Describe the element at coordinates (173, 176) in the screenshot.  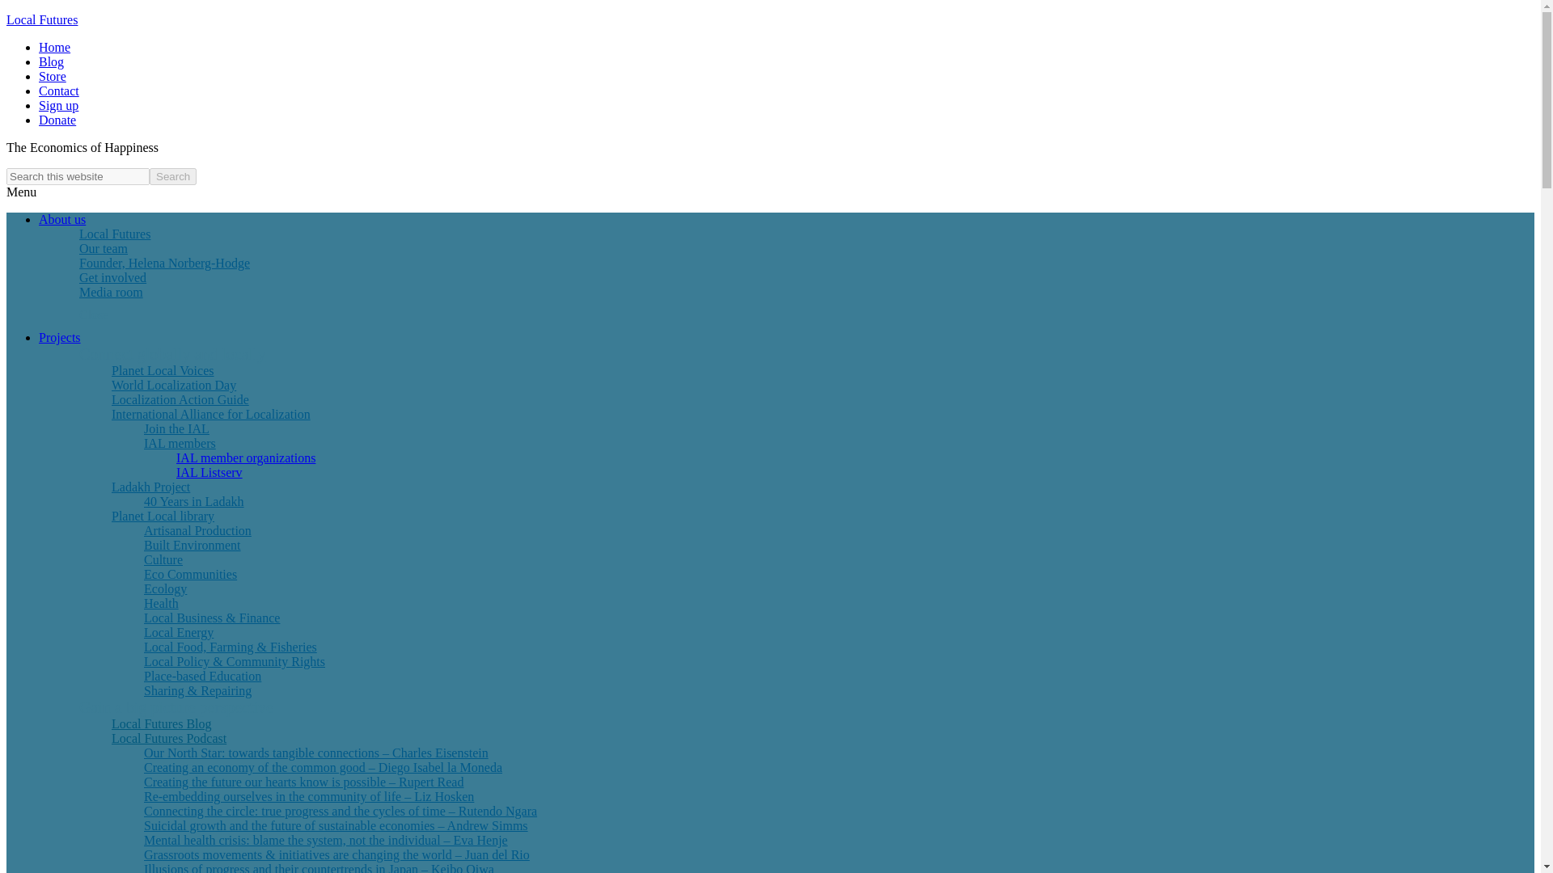
I see `Search` at that location.